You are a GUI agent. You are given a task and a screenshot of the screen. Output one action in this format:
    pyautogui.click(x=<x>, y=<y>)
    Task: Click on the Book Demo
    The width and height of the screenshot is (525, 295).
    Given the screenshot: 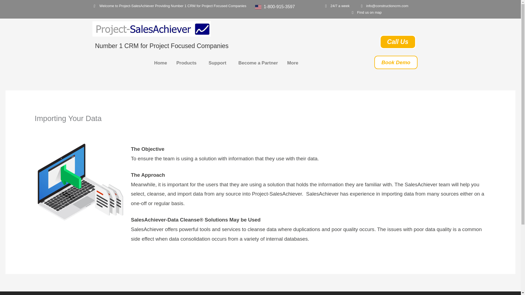 What is the action you would take?
    pyautogui.click(x=396, y=62)
    